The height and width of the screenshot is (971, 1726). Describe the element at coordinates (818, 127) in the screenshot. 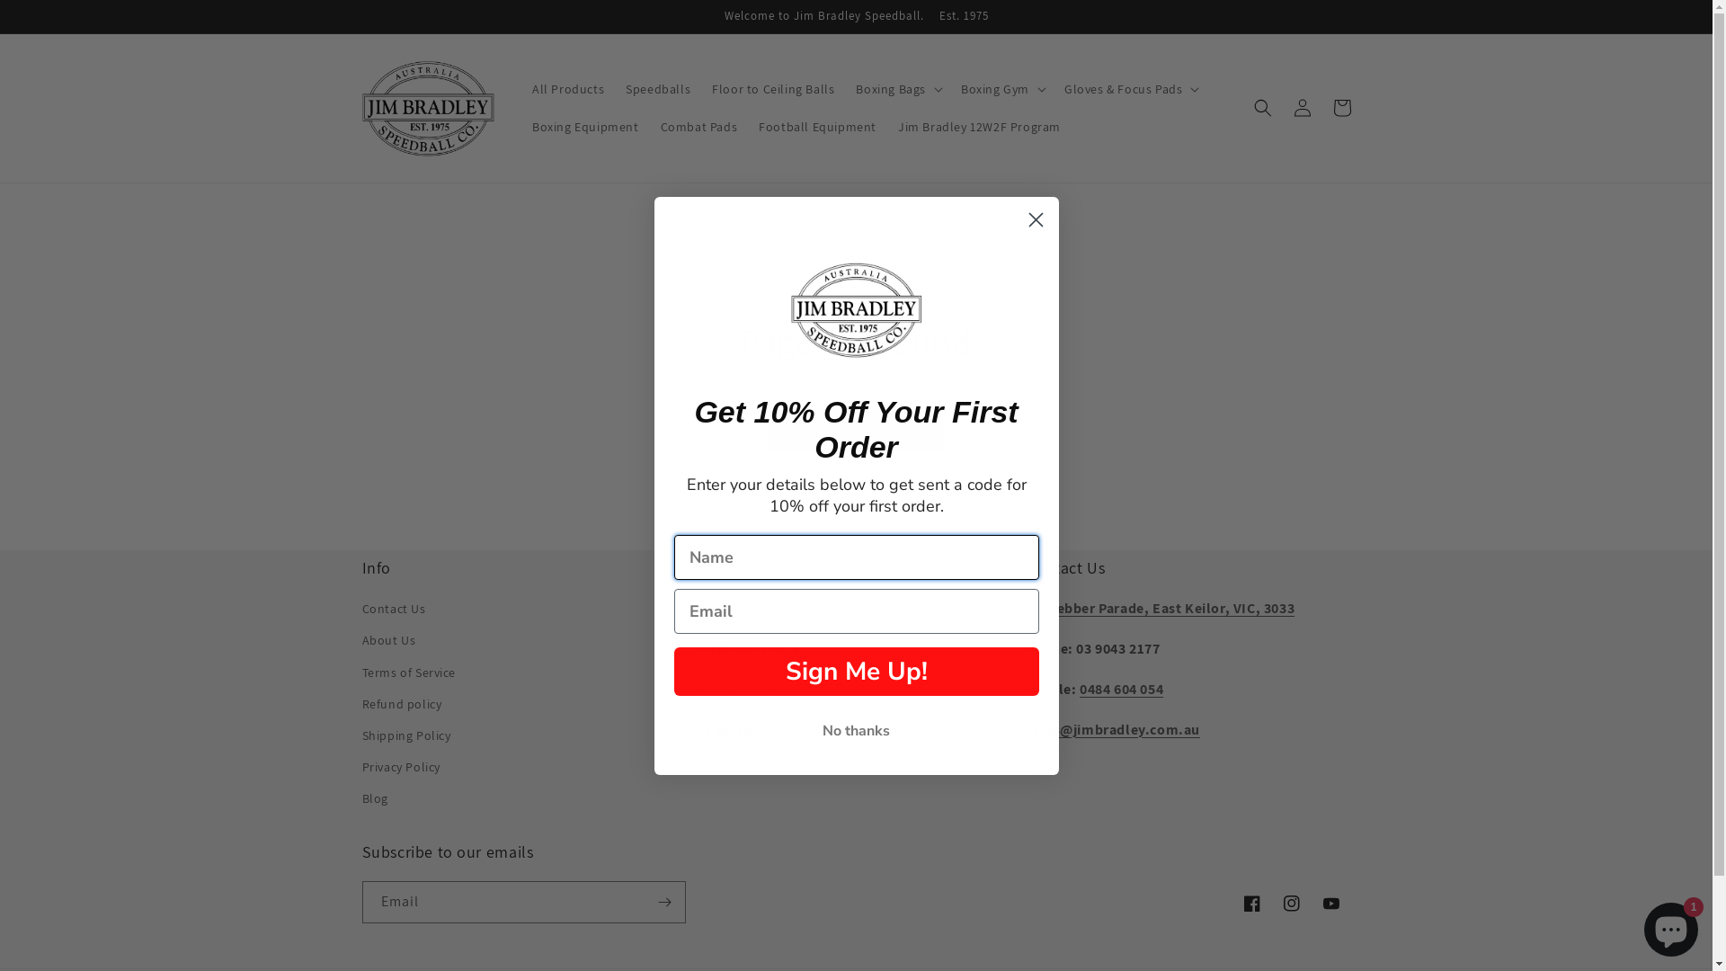

I see `Football Equipment` at that location.